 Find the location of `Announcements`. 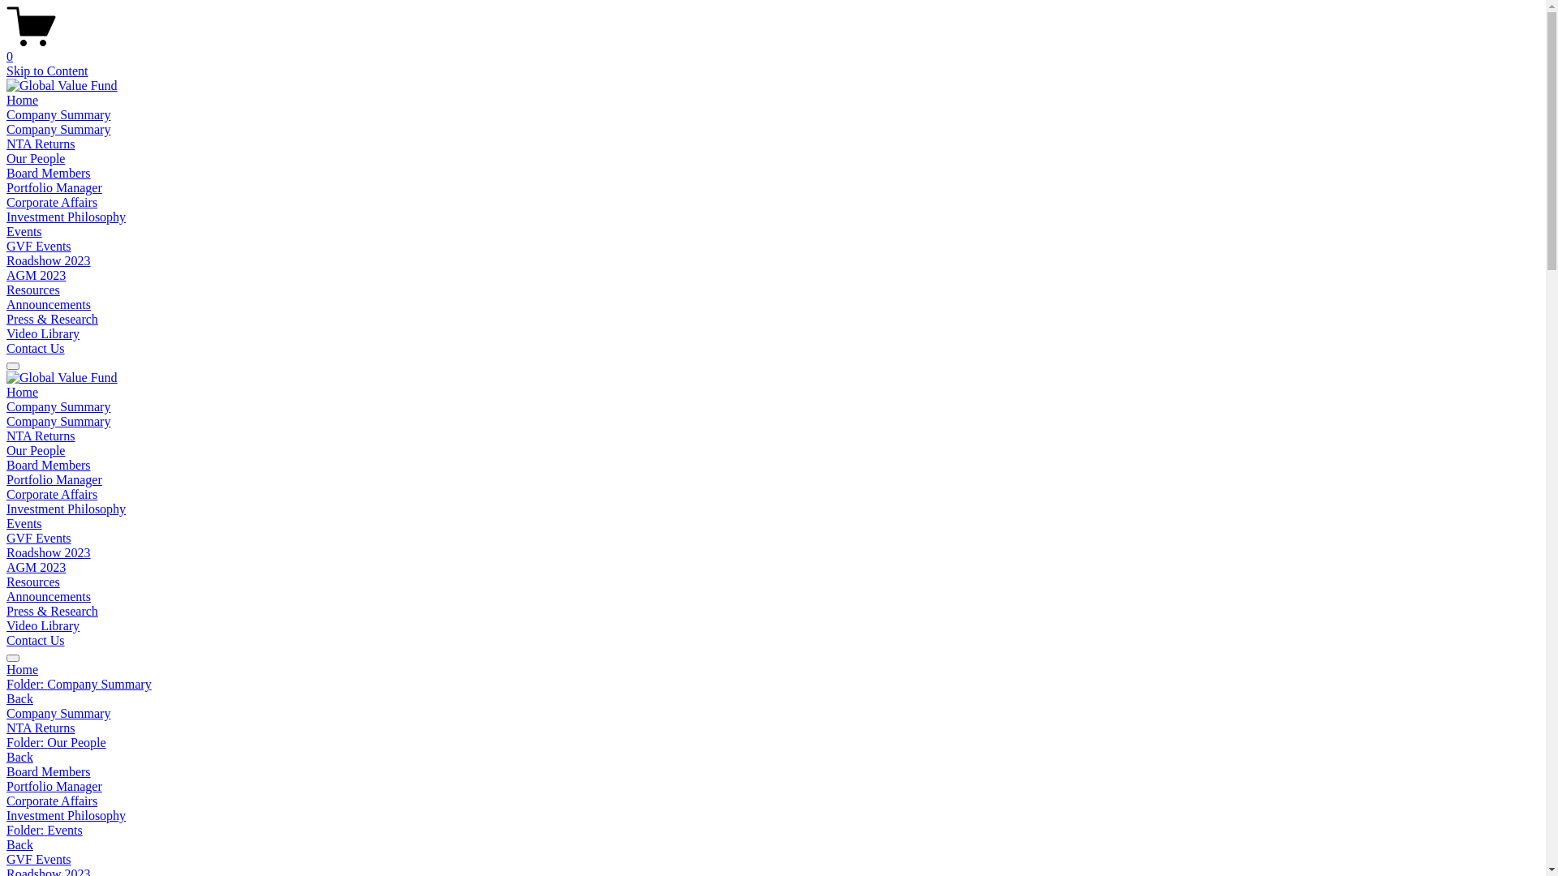

Announcements is located at coordinates (49, 597).